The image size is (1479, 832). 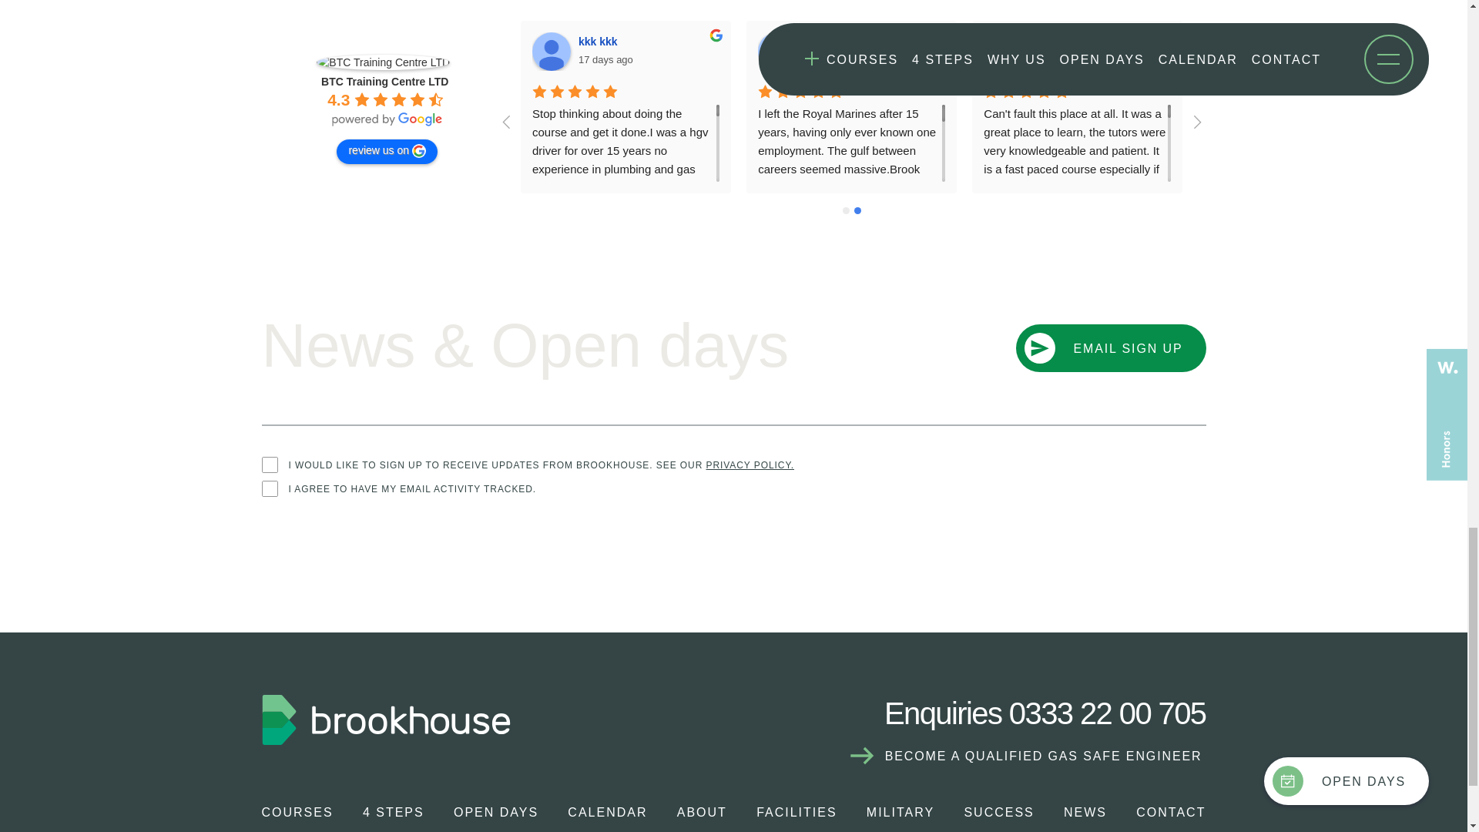 What do you see at coordinates (270, 465) in the screenshot?
I see `on` at bounding box center [270, 465].